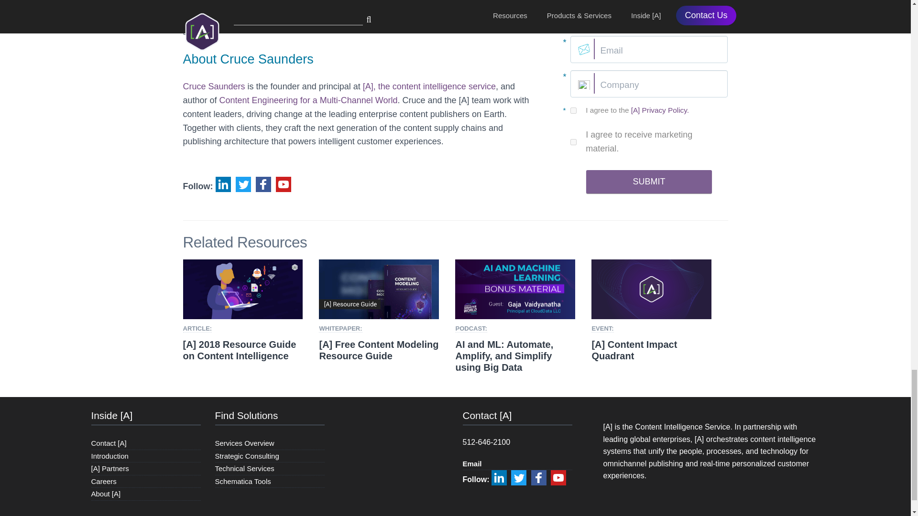 This screenshot has width=918, height=516. Describe the element at coordinates (243, 184) in the screenshot. I see `Twitter` at that location.